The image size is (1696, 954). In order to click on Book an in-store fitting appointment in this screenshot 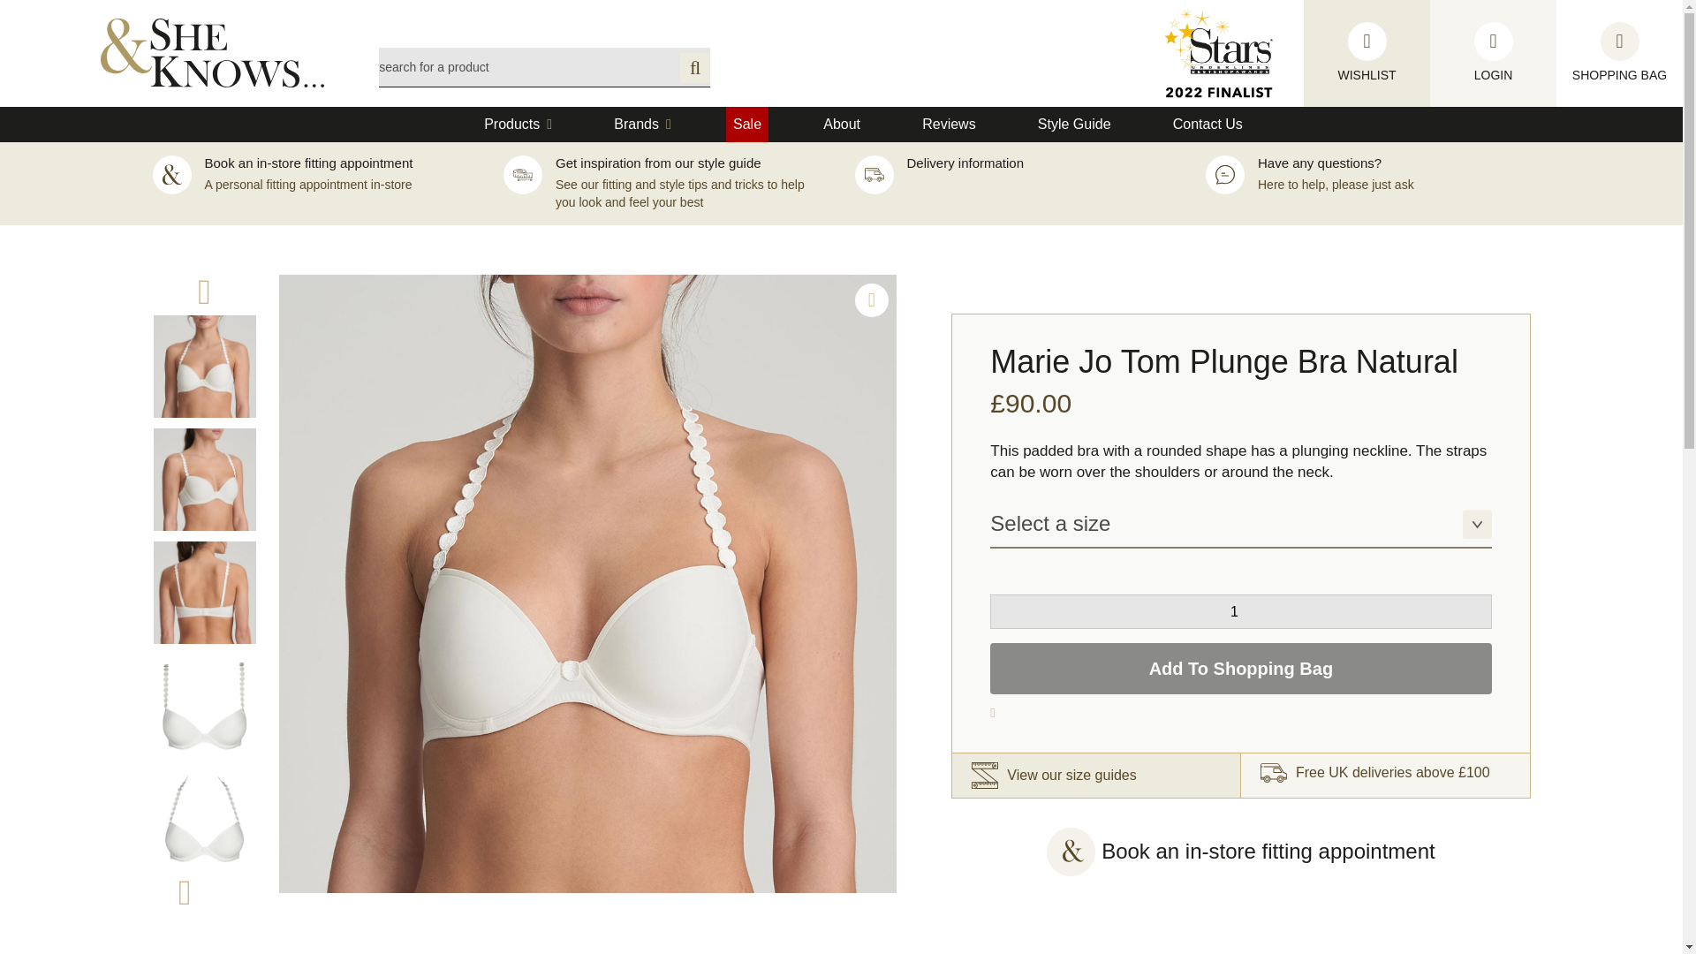, I will do `click(1268, 852)`.